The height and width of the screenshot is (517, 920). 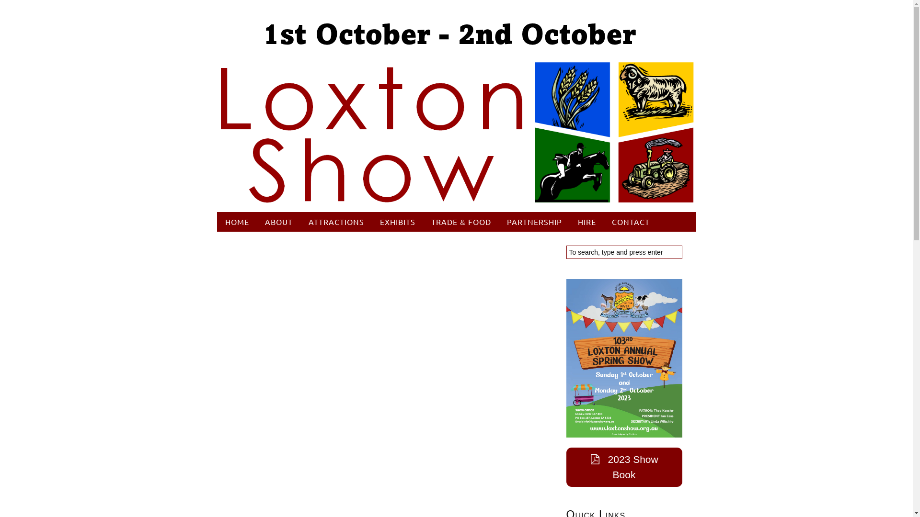 What do you see at coordinates (461, 222) in the screenshot?
I see `TRADE & FOOD` at bounding box center [461, 222].